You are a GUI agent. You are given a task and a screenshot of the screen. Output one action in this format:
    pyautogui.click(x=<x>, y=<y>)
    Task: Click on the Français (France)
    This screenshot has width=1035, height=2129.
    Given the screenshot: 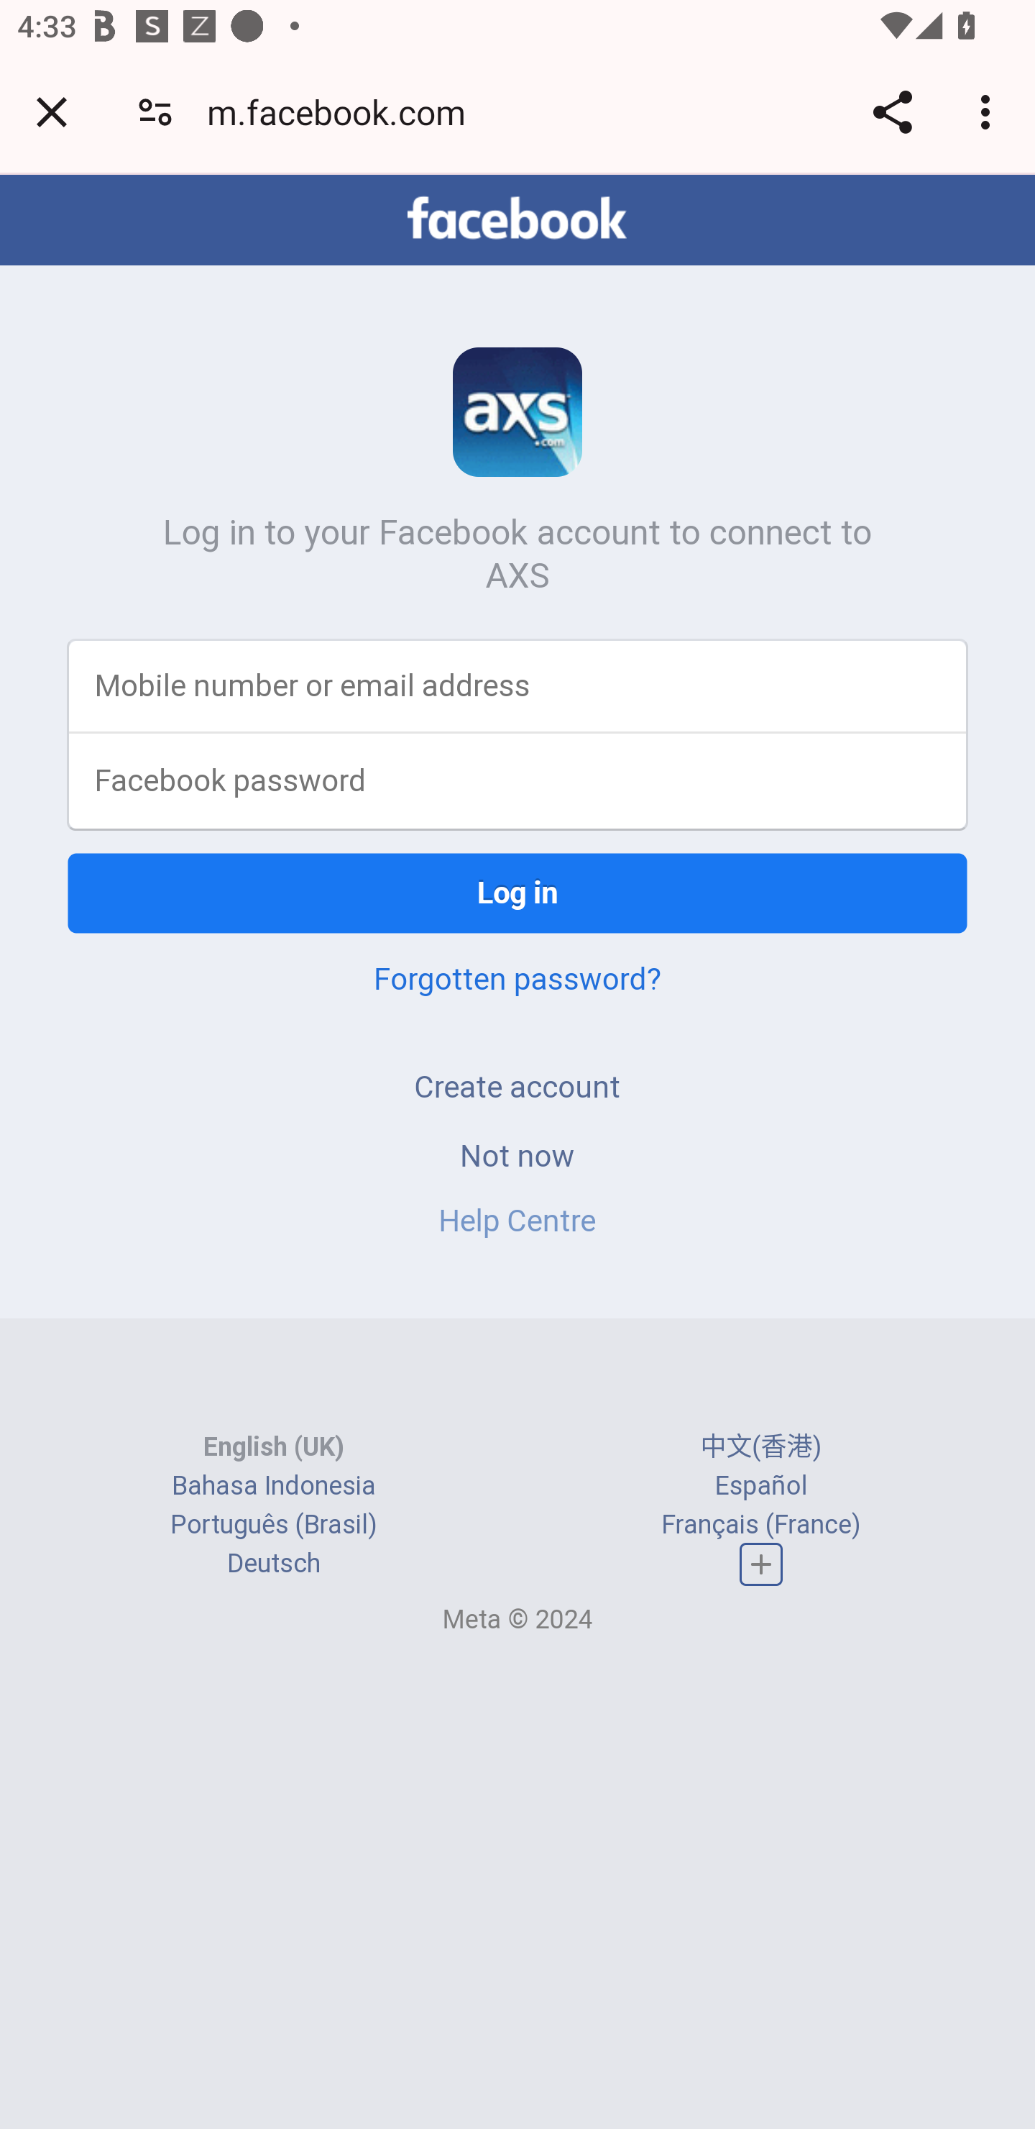 What is the action you would take?
    pyautogui.click(x=760, y=1524)
    